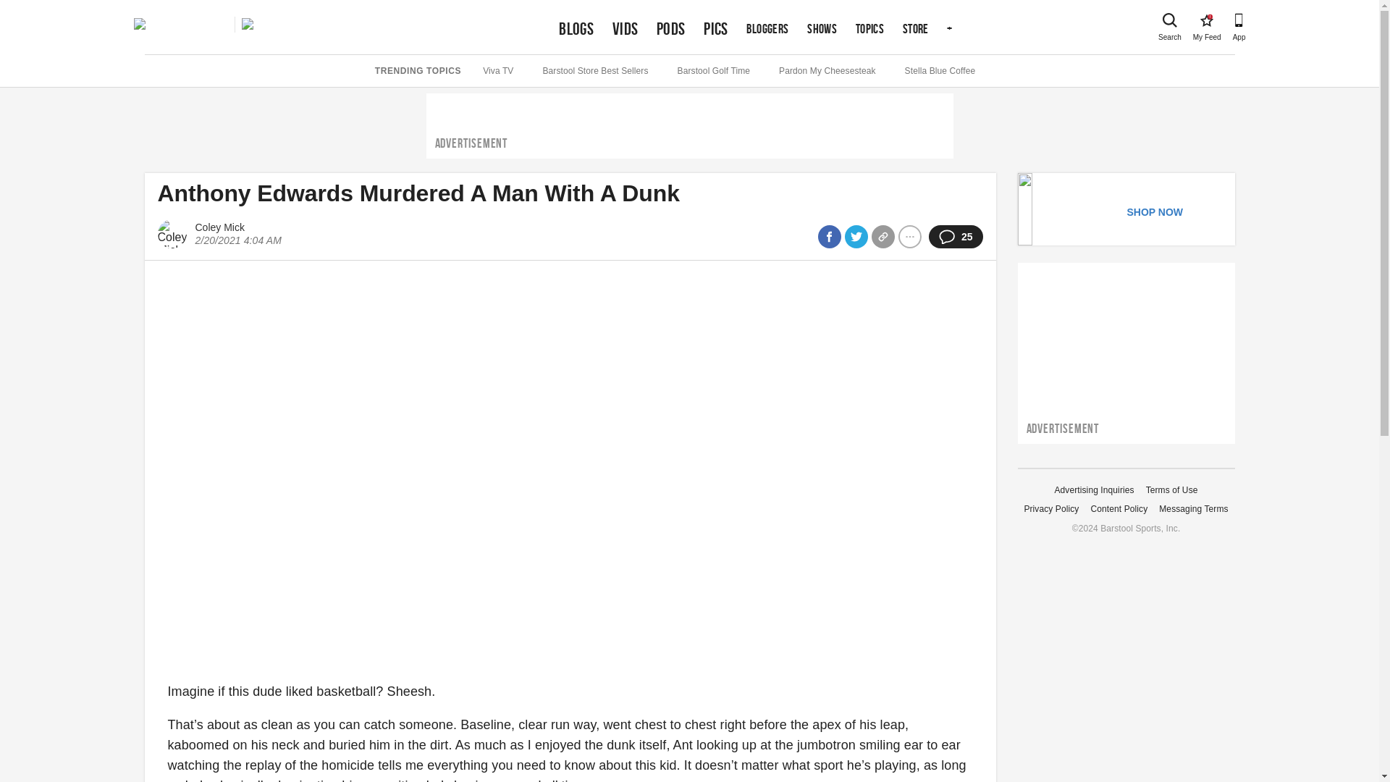 The image size is (1390, 782). Describe the element at coordinates (1206, 20) in the screenshot. I see `STORE` at that location.